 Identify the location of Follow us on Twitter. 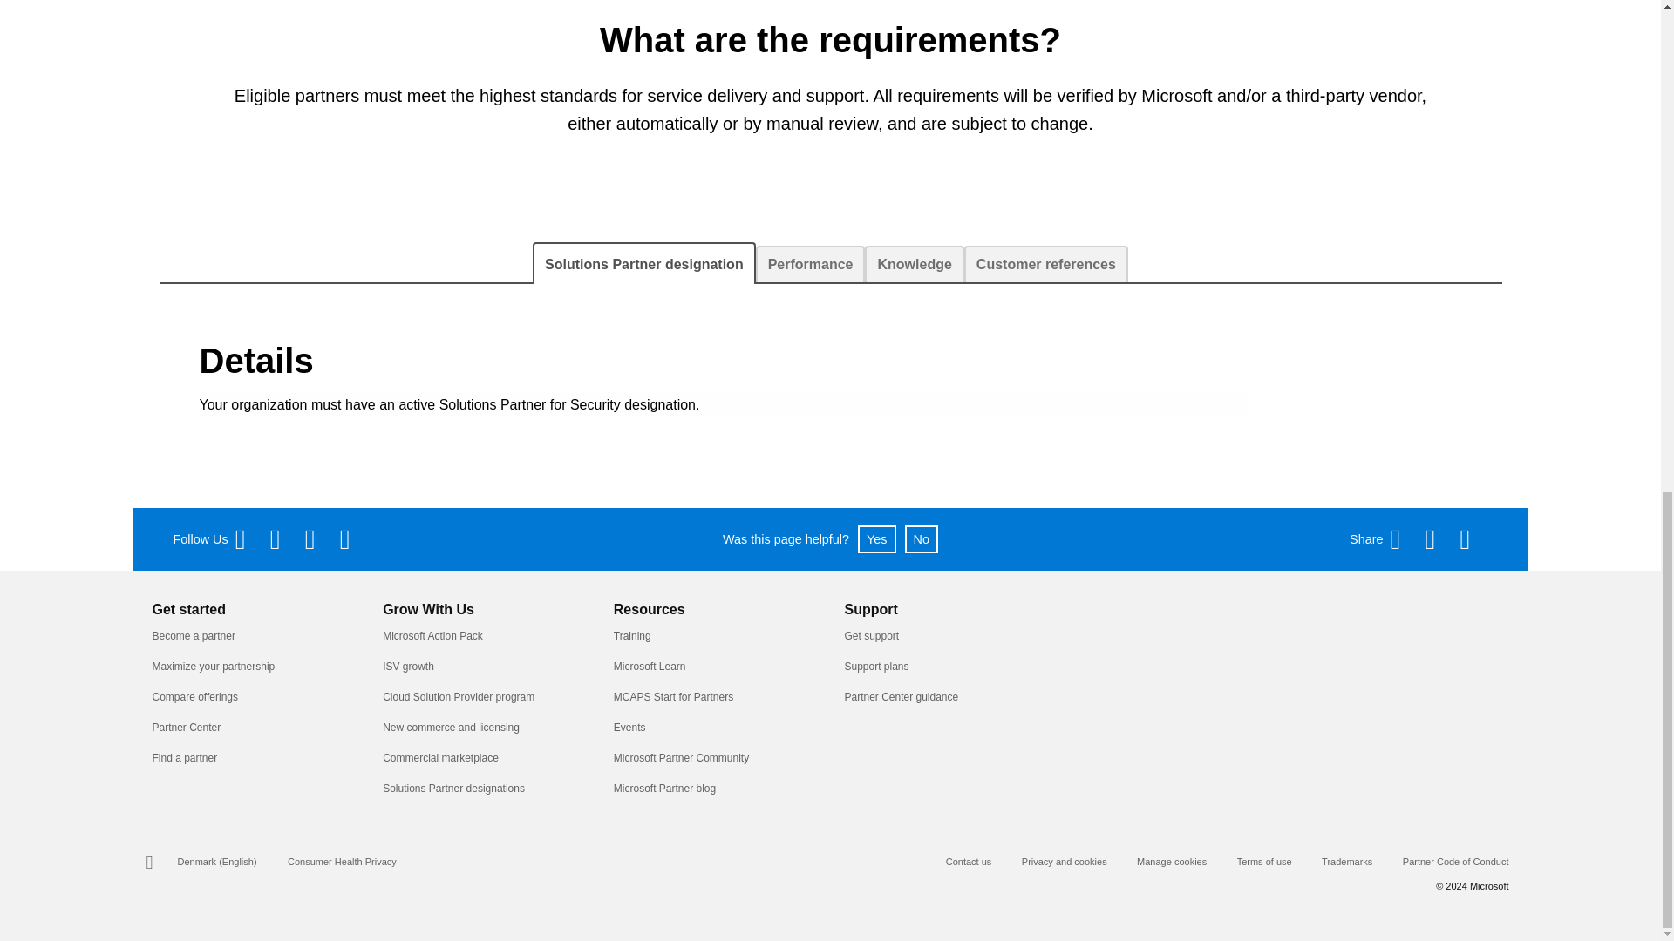
(283, 538).